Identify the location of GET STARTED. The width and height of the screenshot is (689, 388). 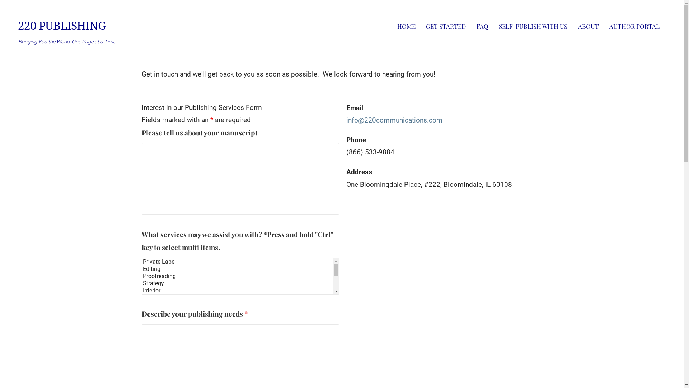
(446, 26).